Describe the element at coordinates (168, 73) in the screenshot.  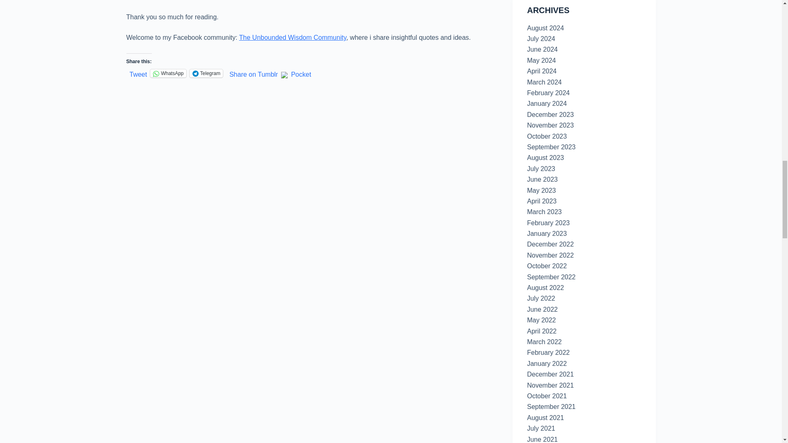
I see `Click to share on WhatsApp` at that location.